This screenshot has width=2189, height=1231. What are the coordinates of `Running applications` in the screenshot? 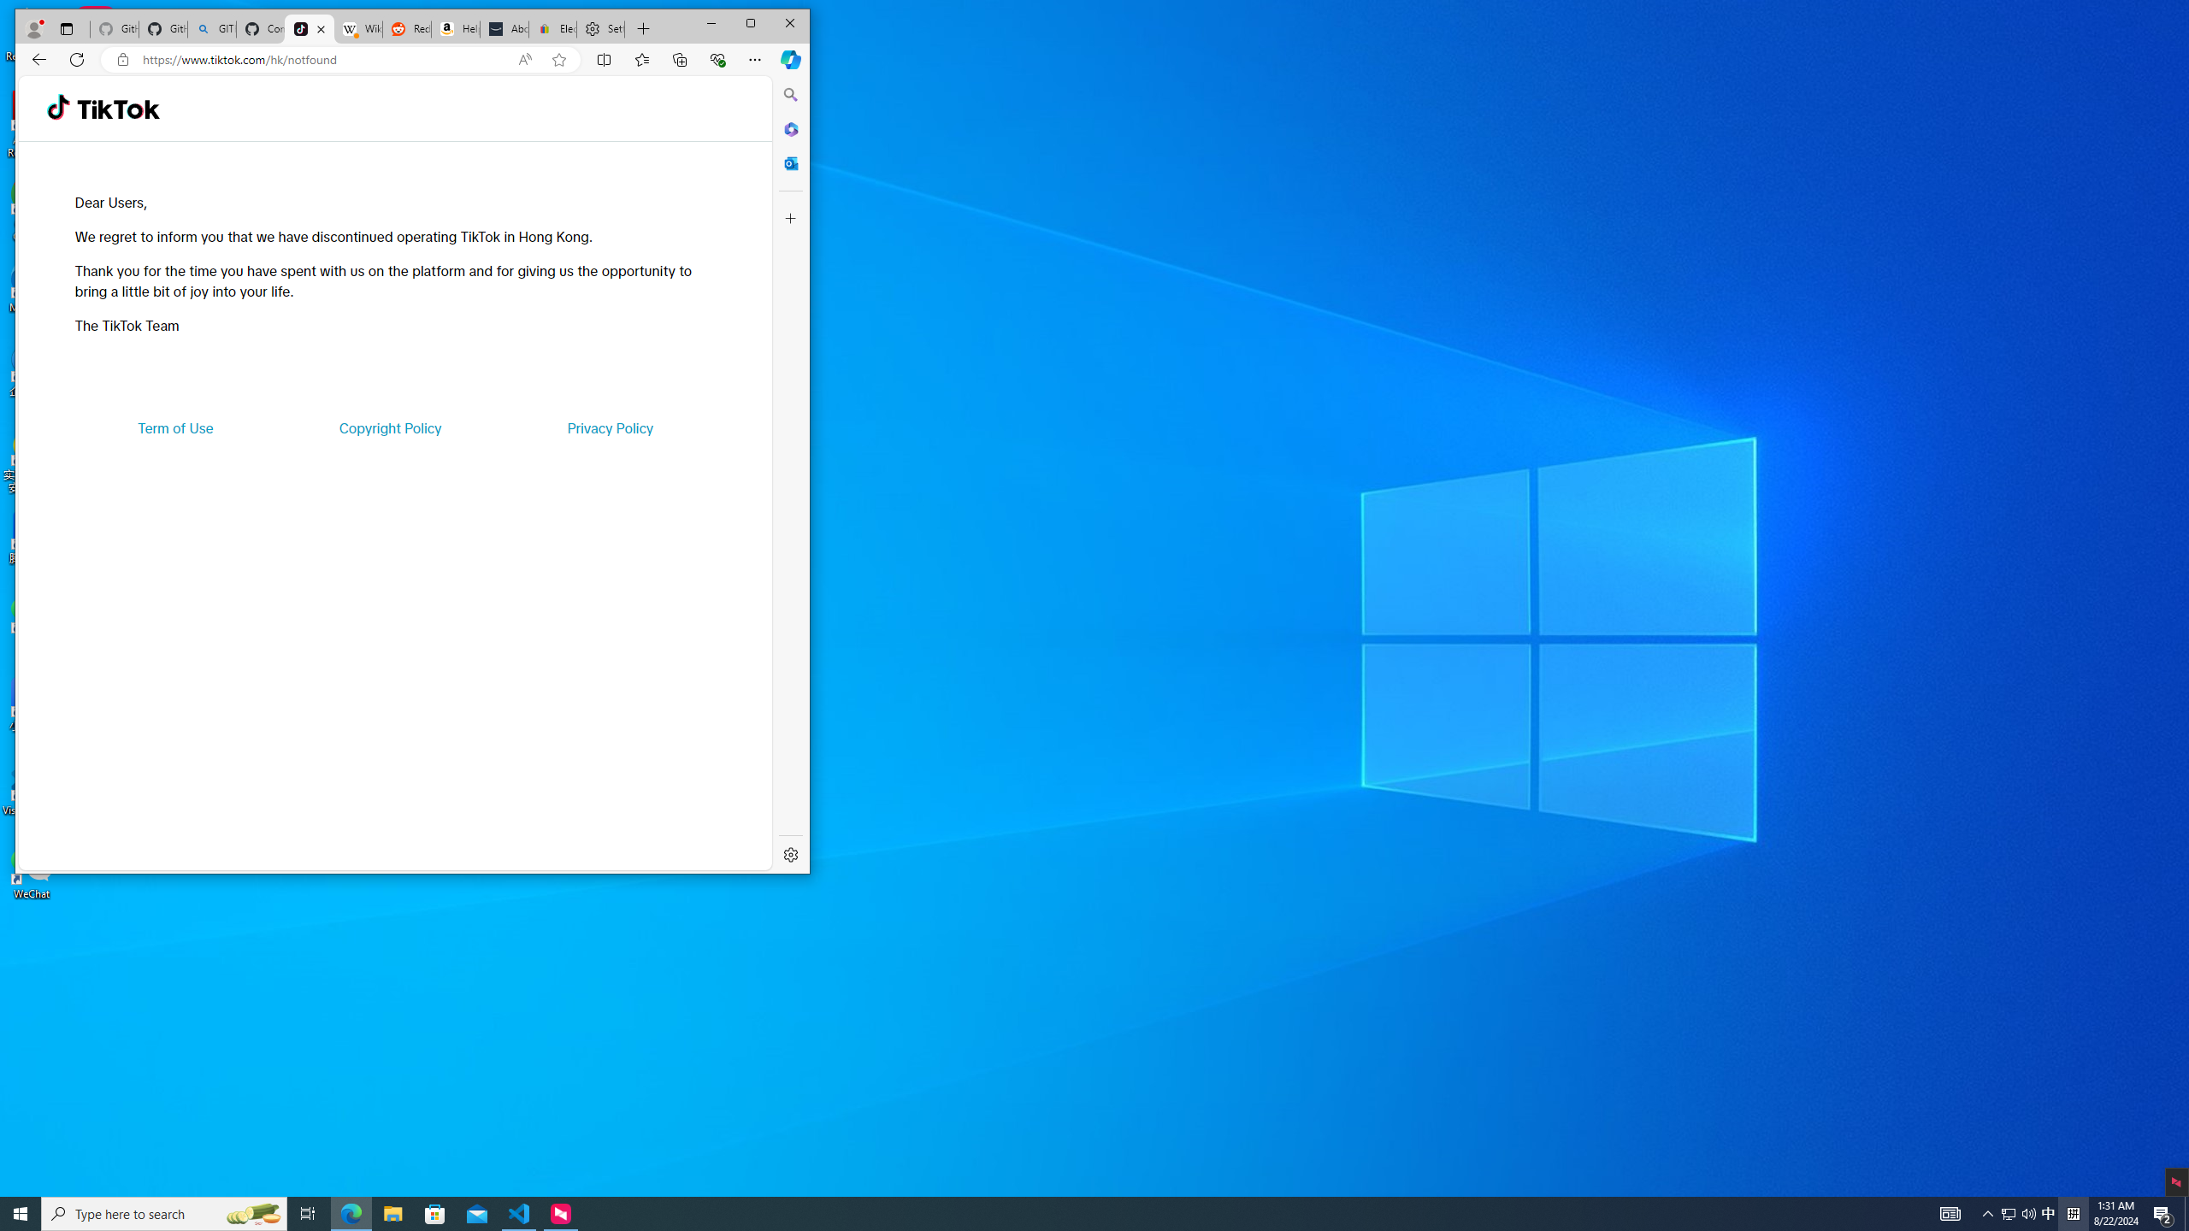 It's located at (1064, 1214).